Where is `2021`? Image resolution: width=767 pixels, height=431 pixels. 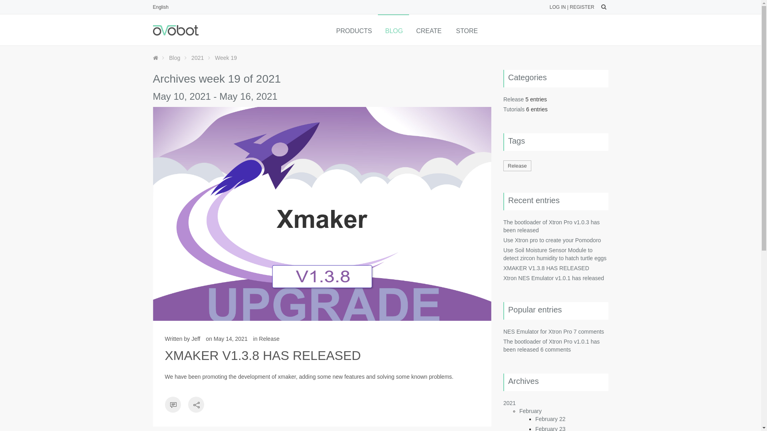 2021 is located at coordinates (510, 403).